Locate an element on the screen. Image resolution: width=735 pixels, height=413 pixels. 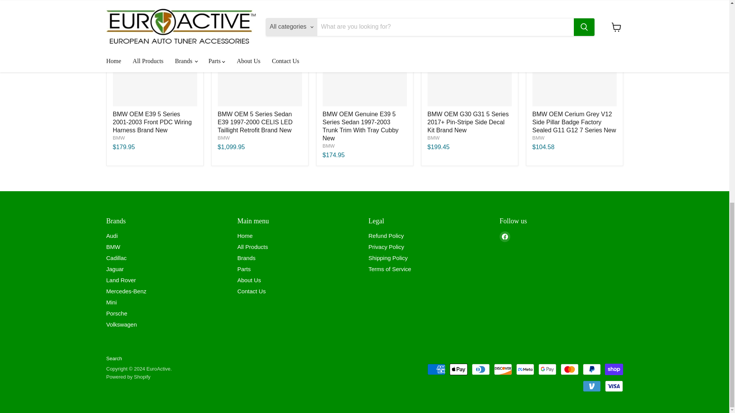
Apple Pay is located at coordinates (458, 369).